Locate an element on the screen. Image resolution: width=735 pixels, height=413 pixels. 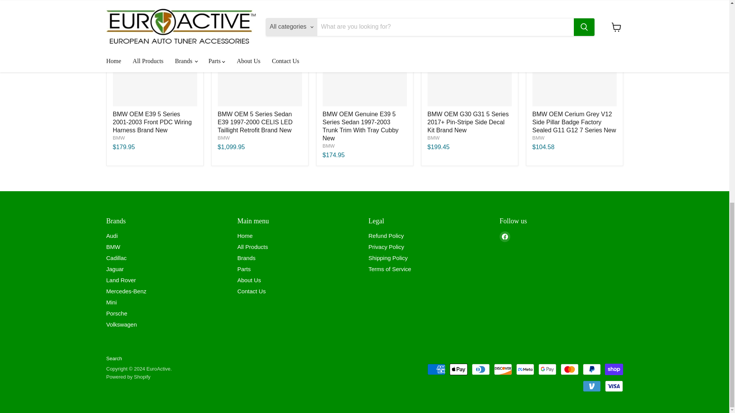
Apple Pay is located at coordinates (458, 369).